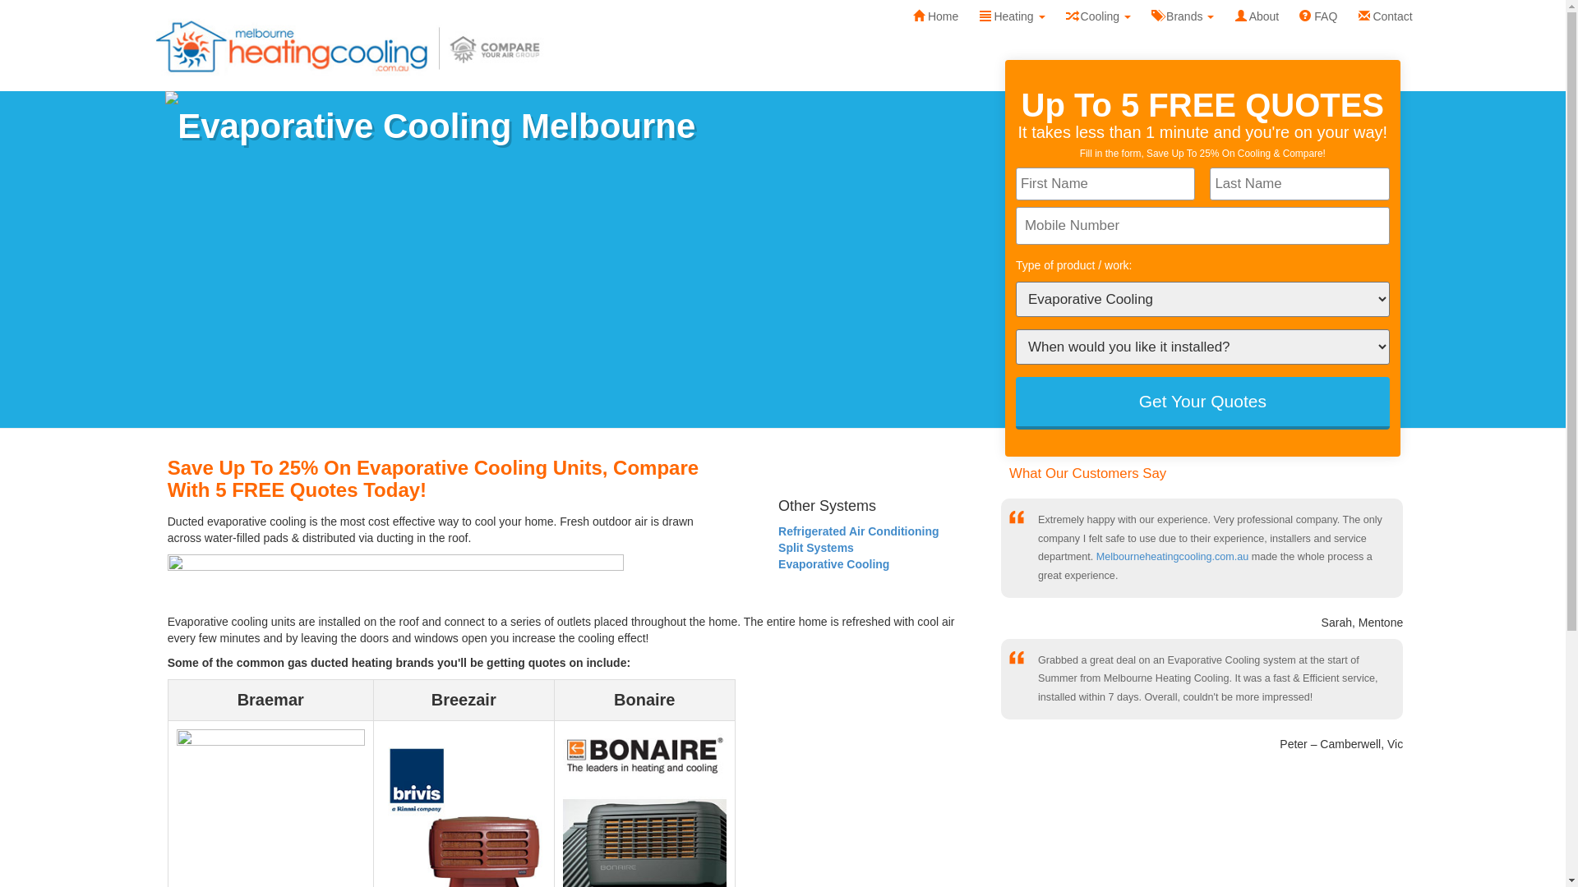  What do you see at coordinates (858, 531) in the screenshot?
I see `Refrigerated Air Conditioning` at bounding box center [858, 531].